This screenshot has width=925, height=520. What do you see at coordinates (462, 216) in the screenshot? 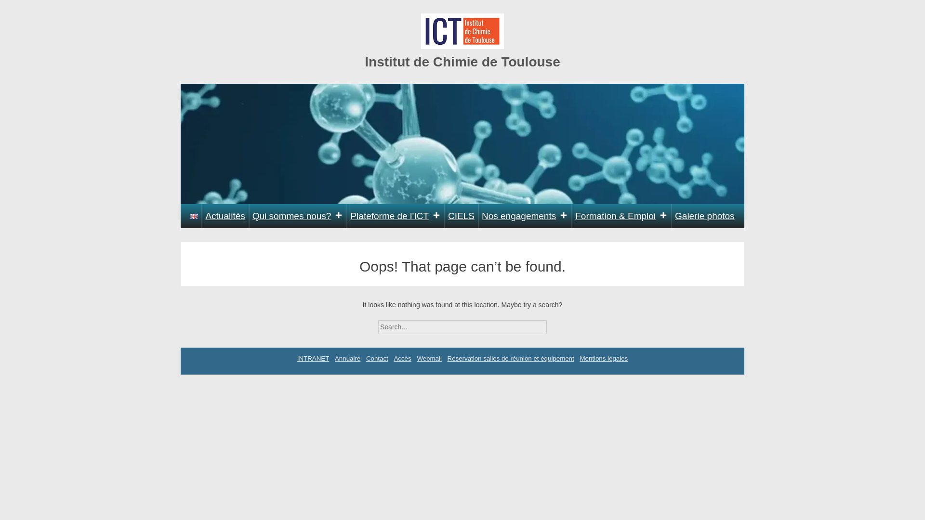
I see `CIELS` at bounding box center [462, 216].